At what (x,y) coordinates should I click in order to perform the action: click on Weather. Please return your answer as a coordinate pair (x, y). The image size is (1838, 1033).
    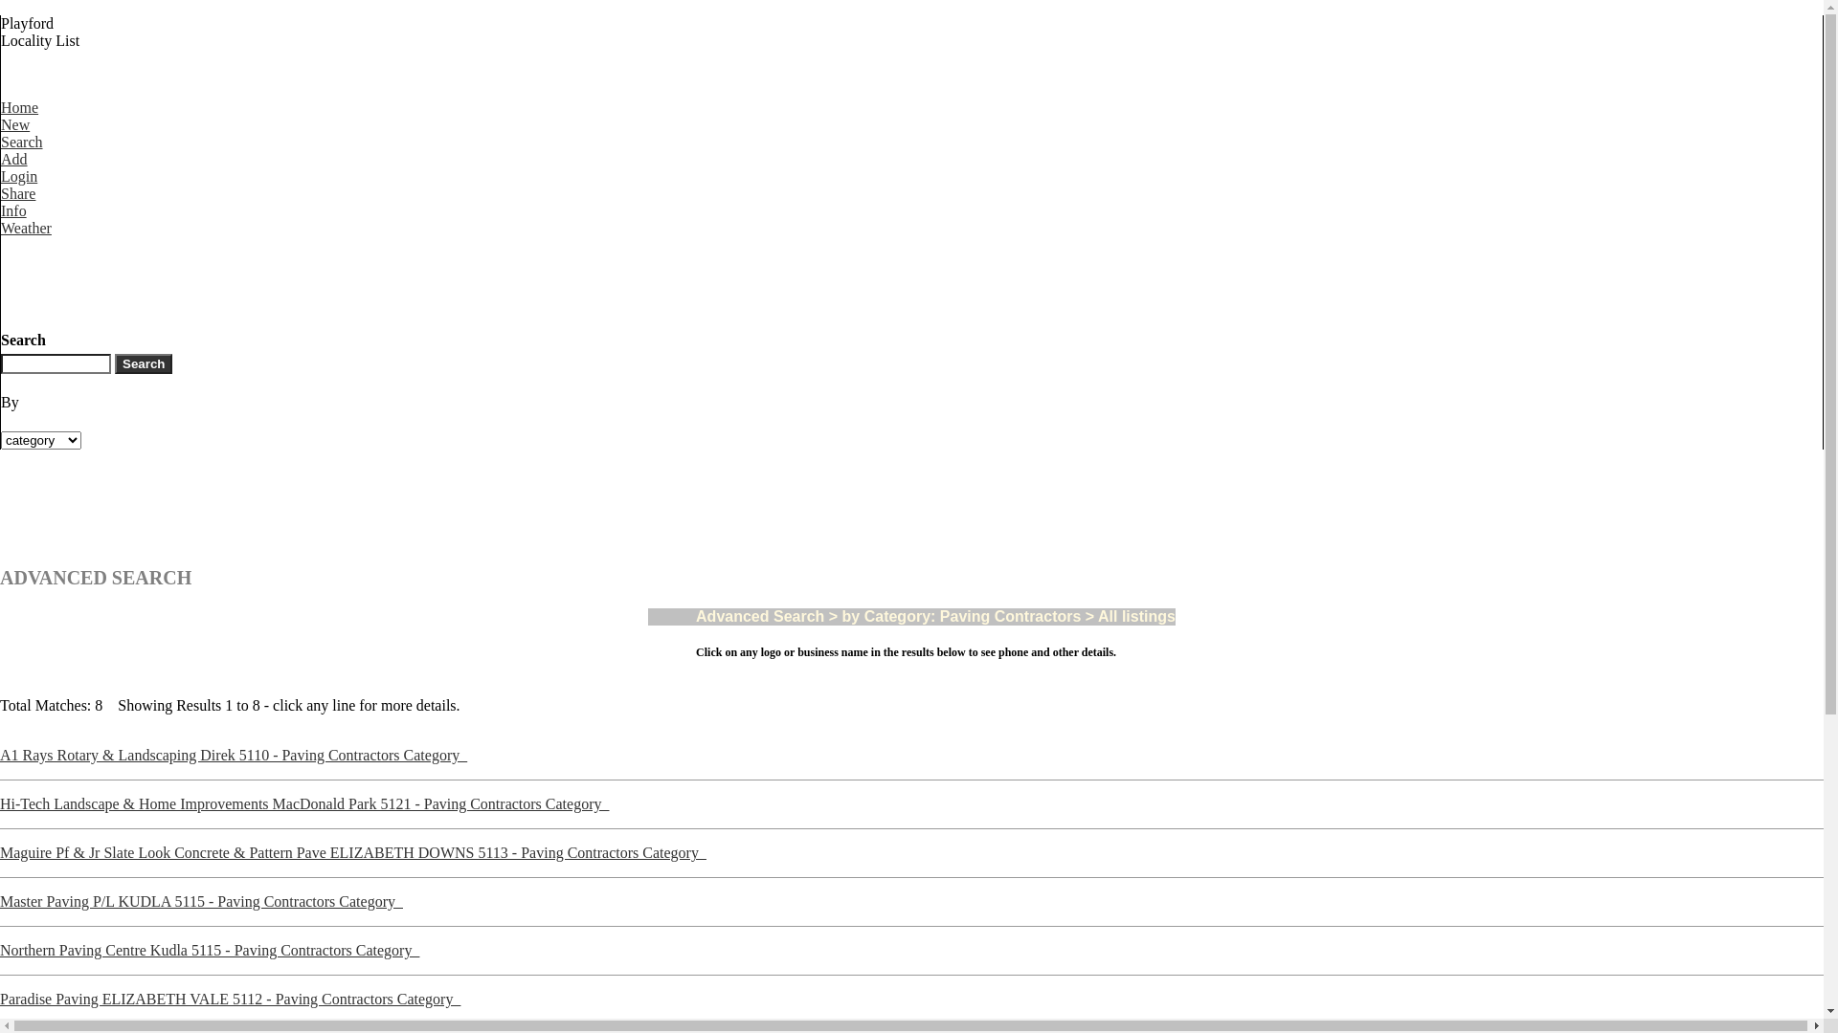
    Looking at the image, I should click on (27, 237).